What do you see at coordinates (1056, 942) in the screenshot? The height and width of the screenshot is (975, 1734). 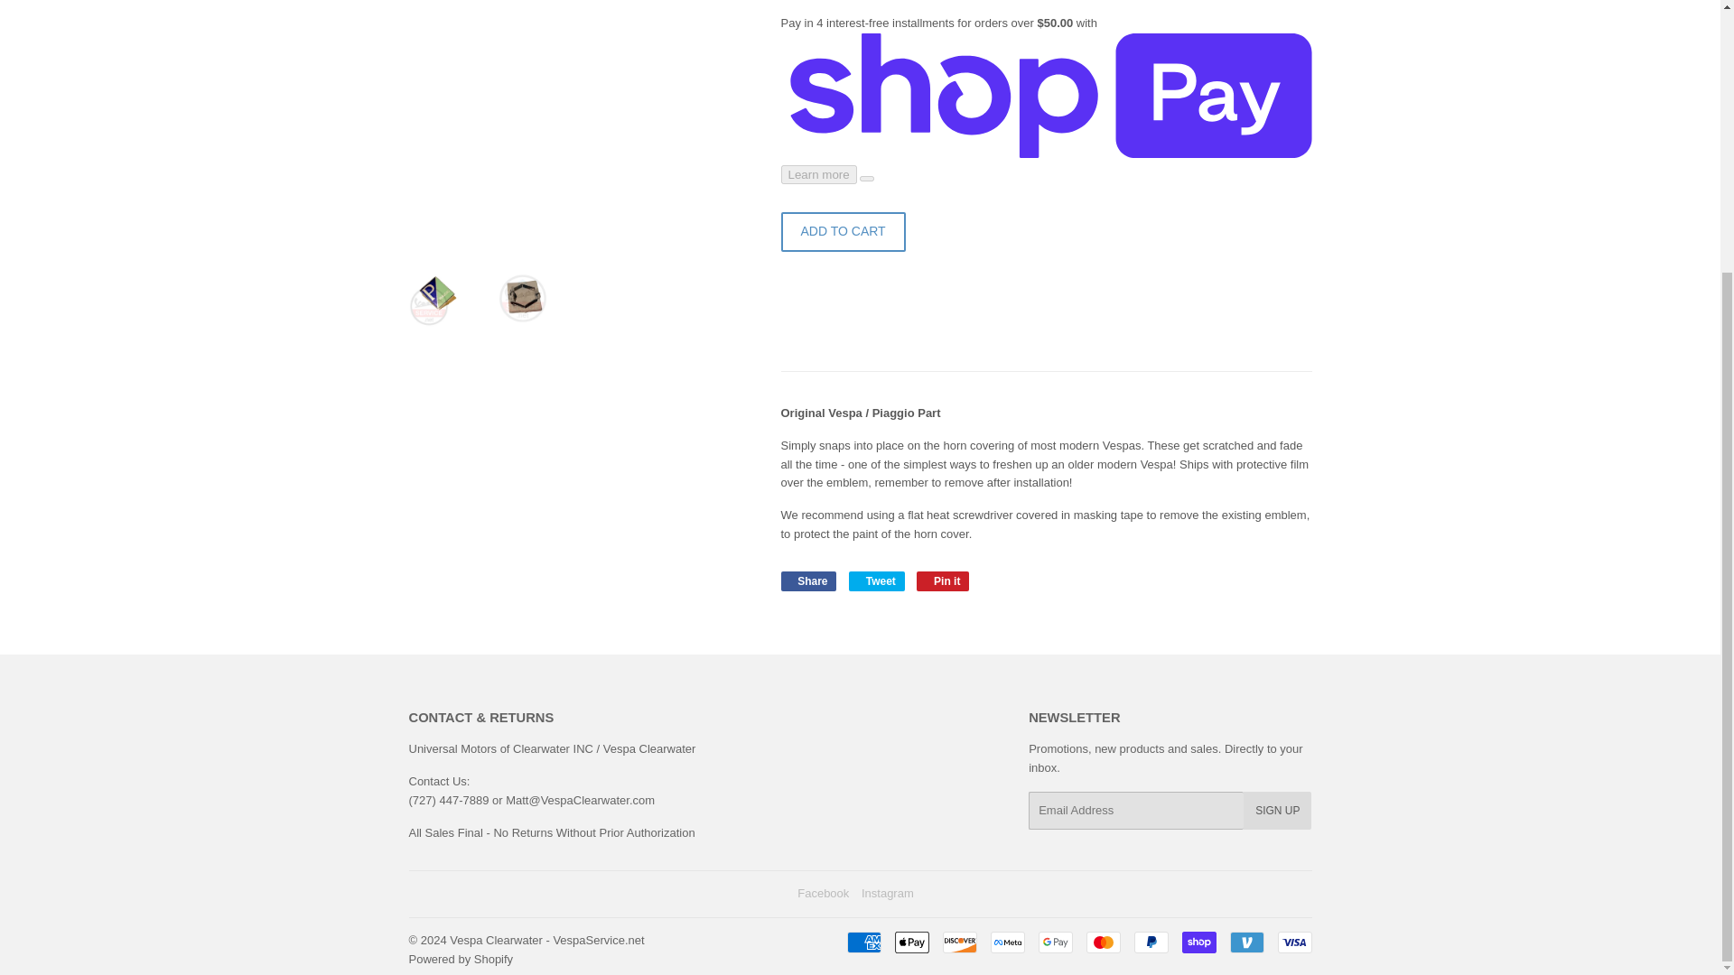 I see `Google Pay` at bounding box center [1056, 942].